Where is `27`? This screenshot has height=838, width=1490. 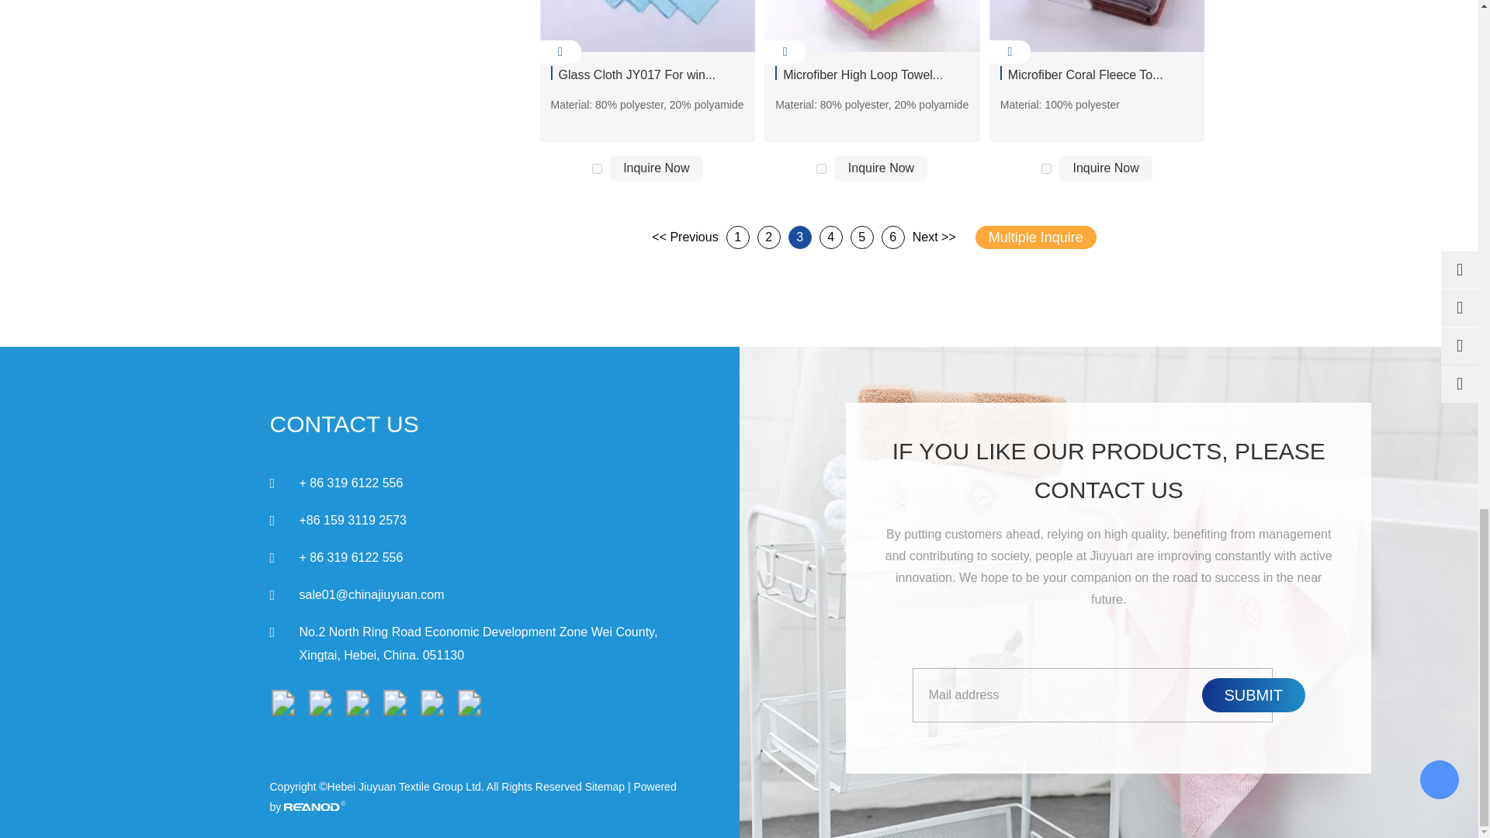 27 is located at coordinates (821, 168).